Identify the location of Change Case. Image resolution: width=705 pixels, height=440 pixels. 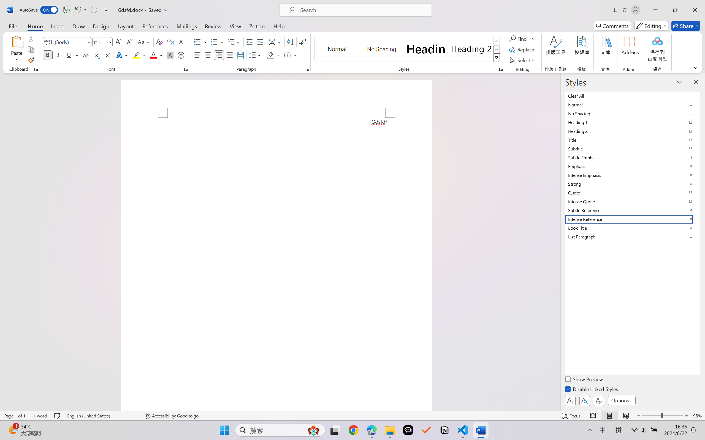
(144, 42).